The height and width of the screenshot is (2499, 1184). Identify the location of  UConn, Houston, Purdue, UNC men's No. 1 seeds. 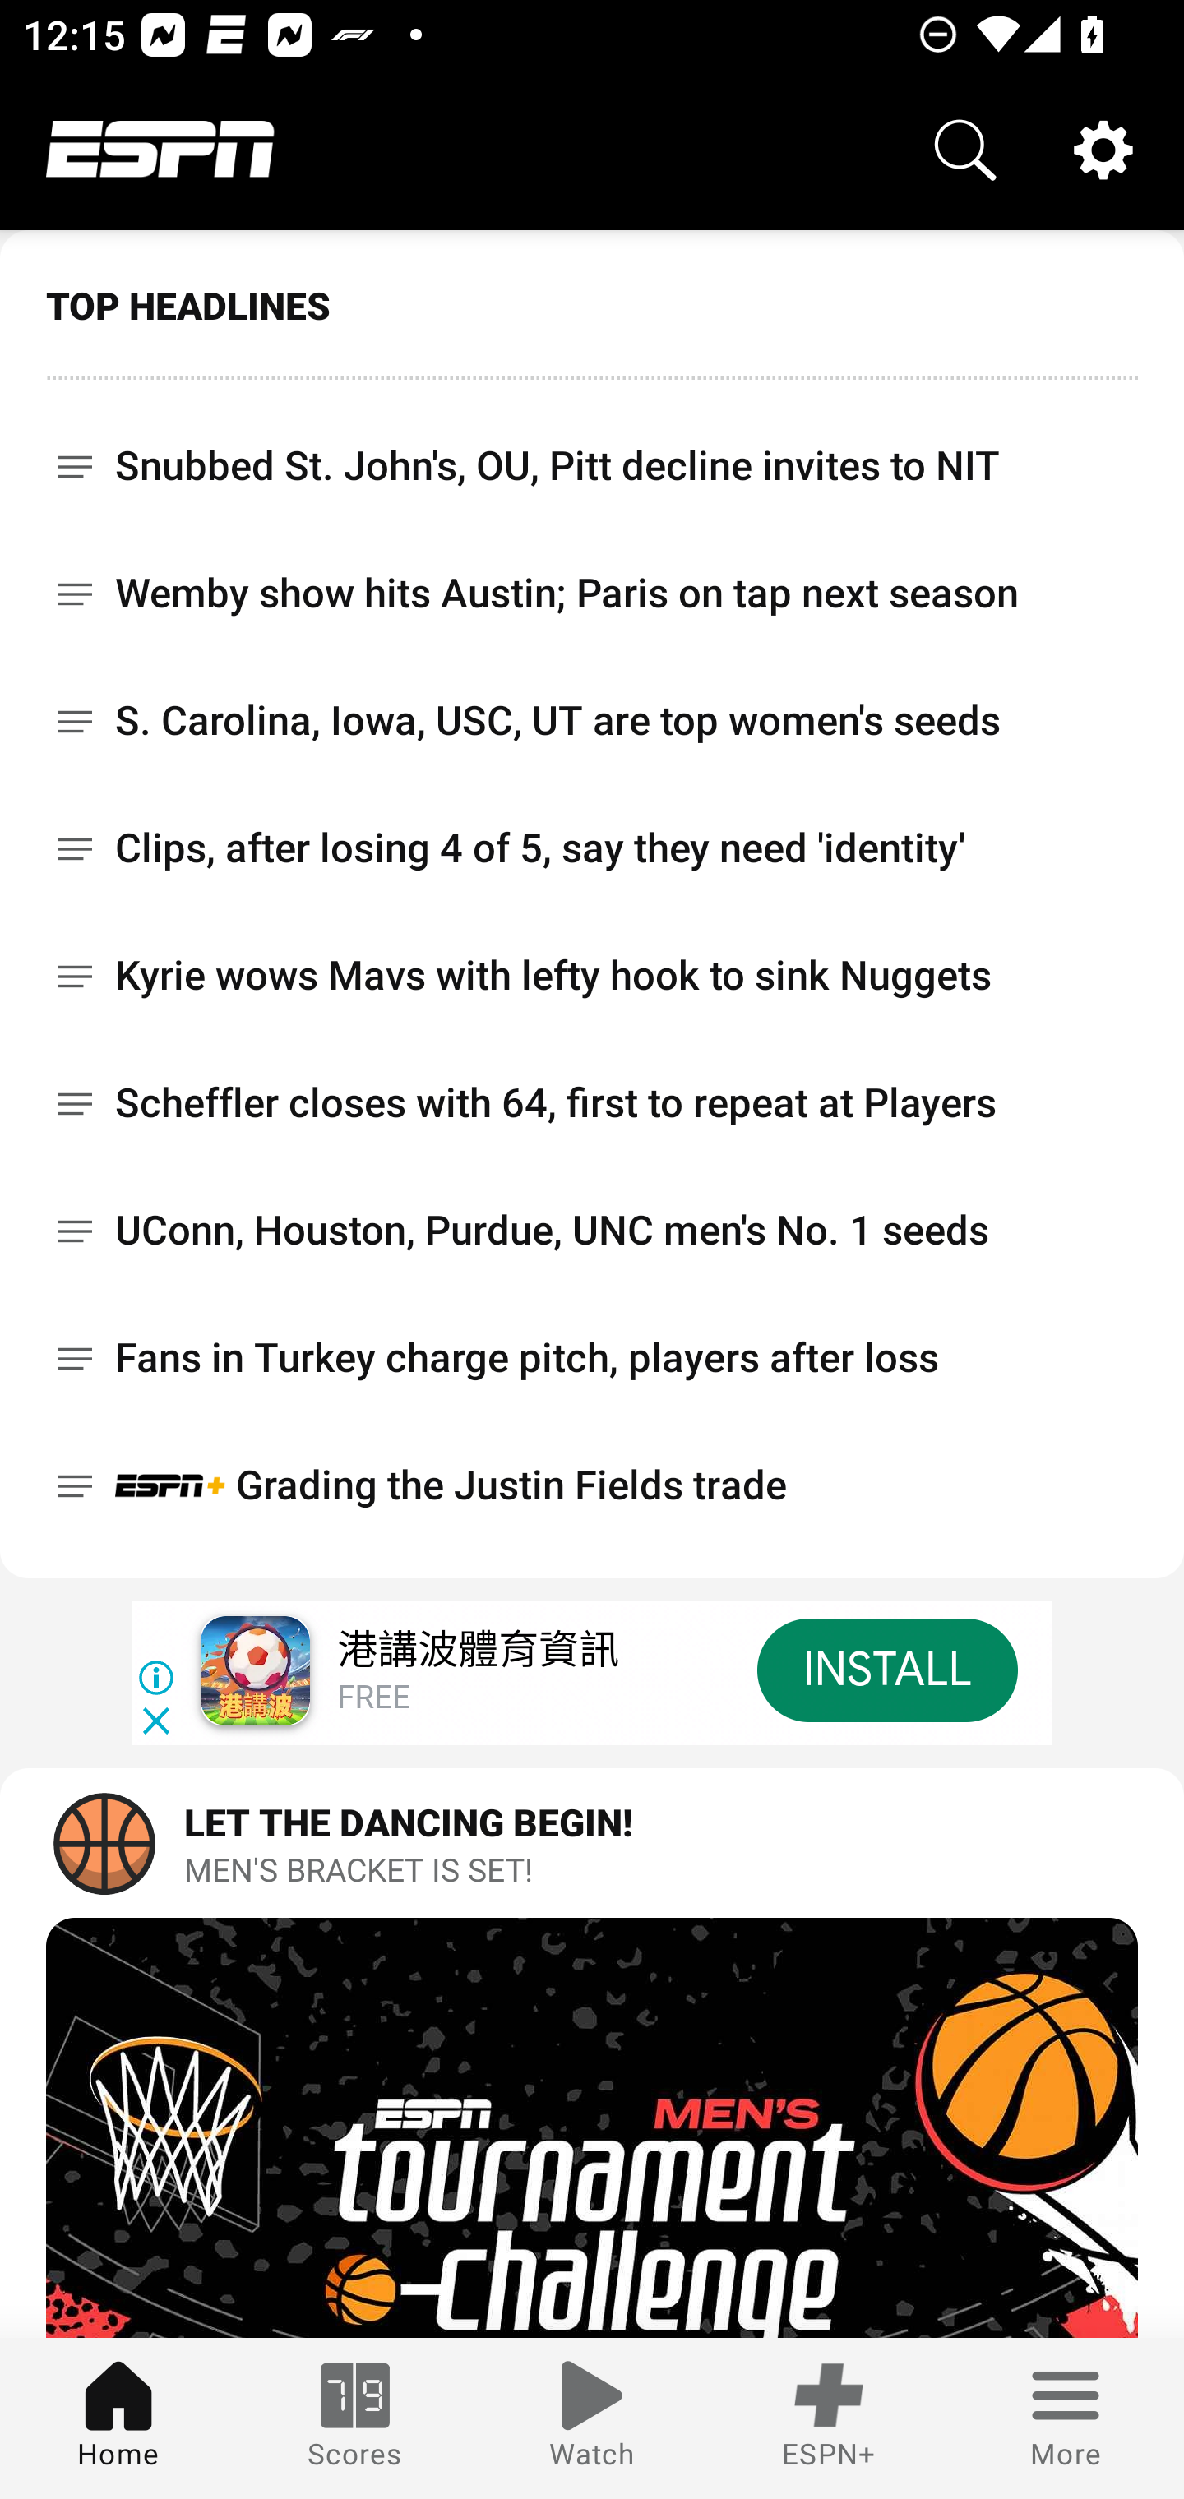
(592, 1230).